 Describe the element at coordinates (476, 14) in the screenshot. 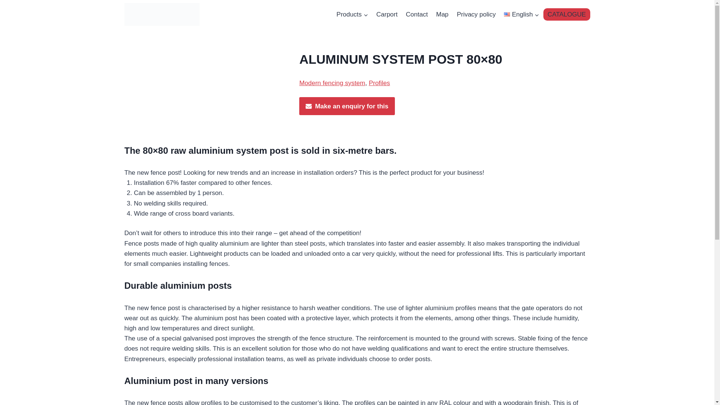

I see `Privacy policy` at that location.